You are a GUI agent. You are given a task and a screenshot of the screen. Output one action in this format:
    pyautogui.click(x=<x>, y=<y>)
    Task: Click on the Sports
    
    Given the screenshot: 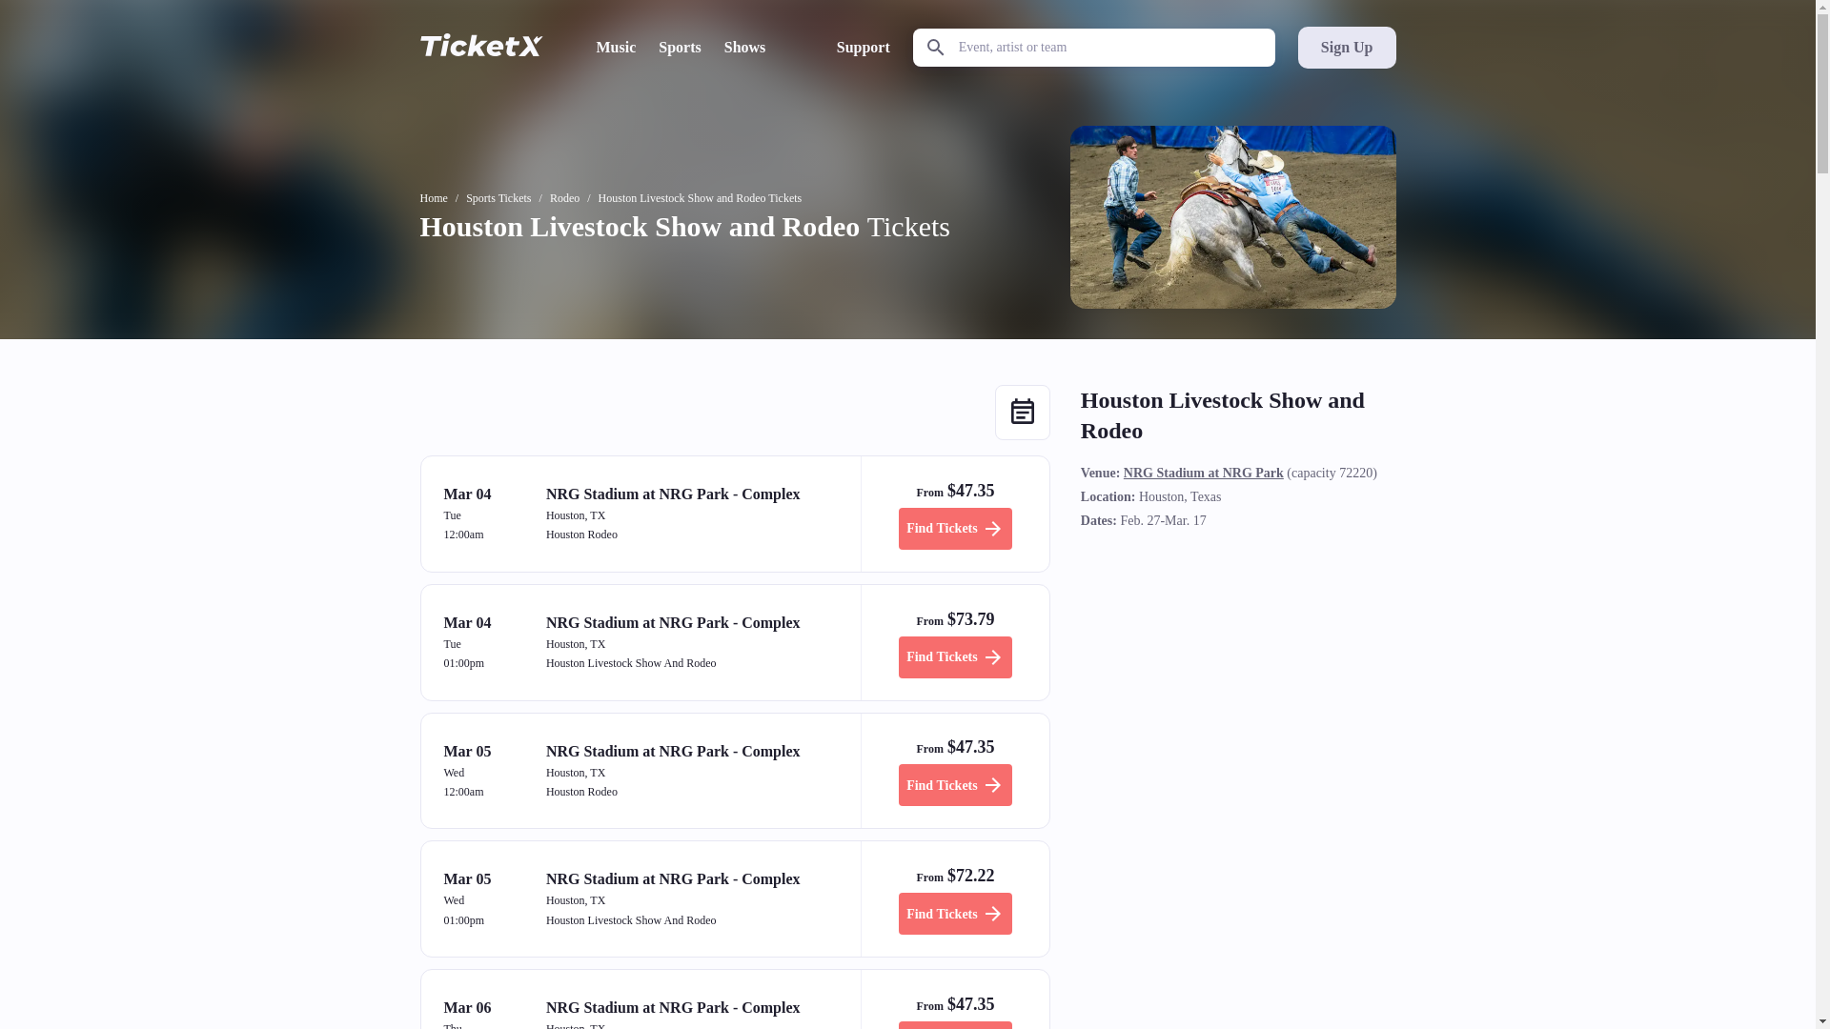 What is the action you would take?
    pyautogui.click(x=680, y=47)
    